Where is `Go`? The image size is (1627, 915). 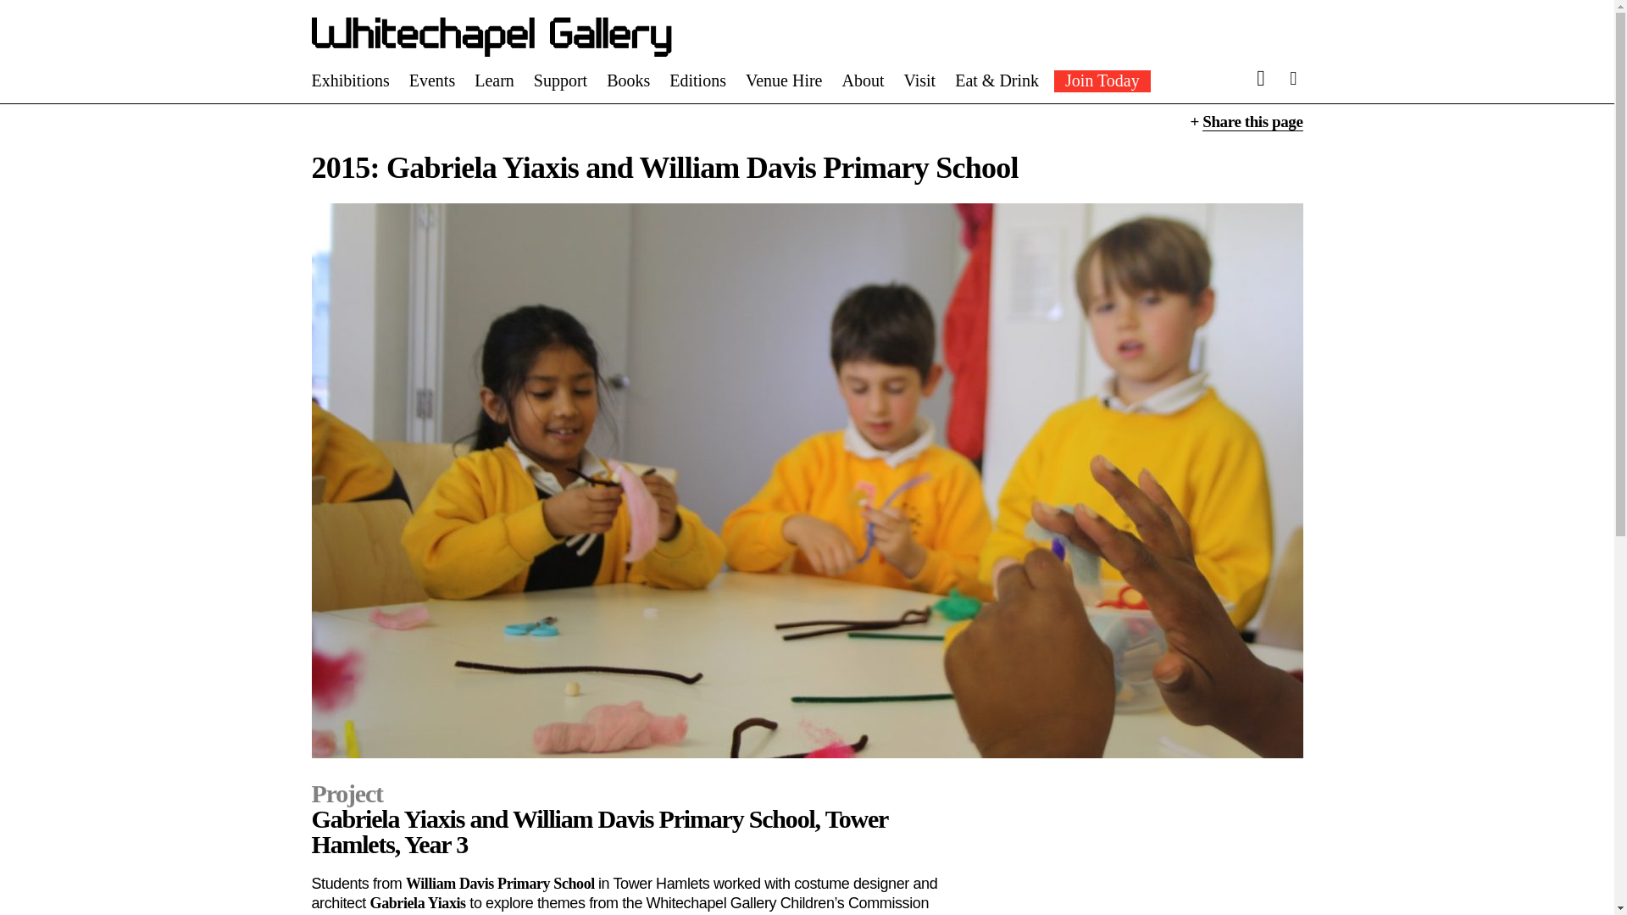 Go is located at coordinates (1169, 51).